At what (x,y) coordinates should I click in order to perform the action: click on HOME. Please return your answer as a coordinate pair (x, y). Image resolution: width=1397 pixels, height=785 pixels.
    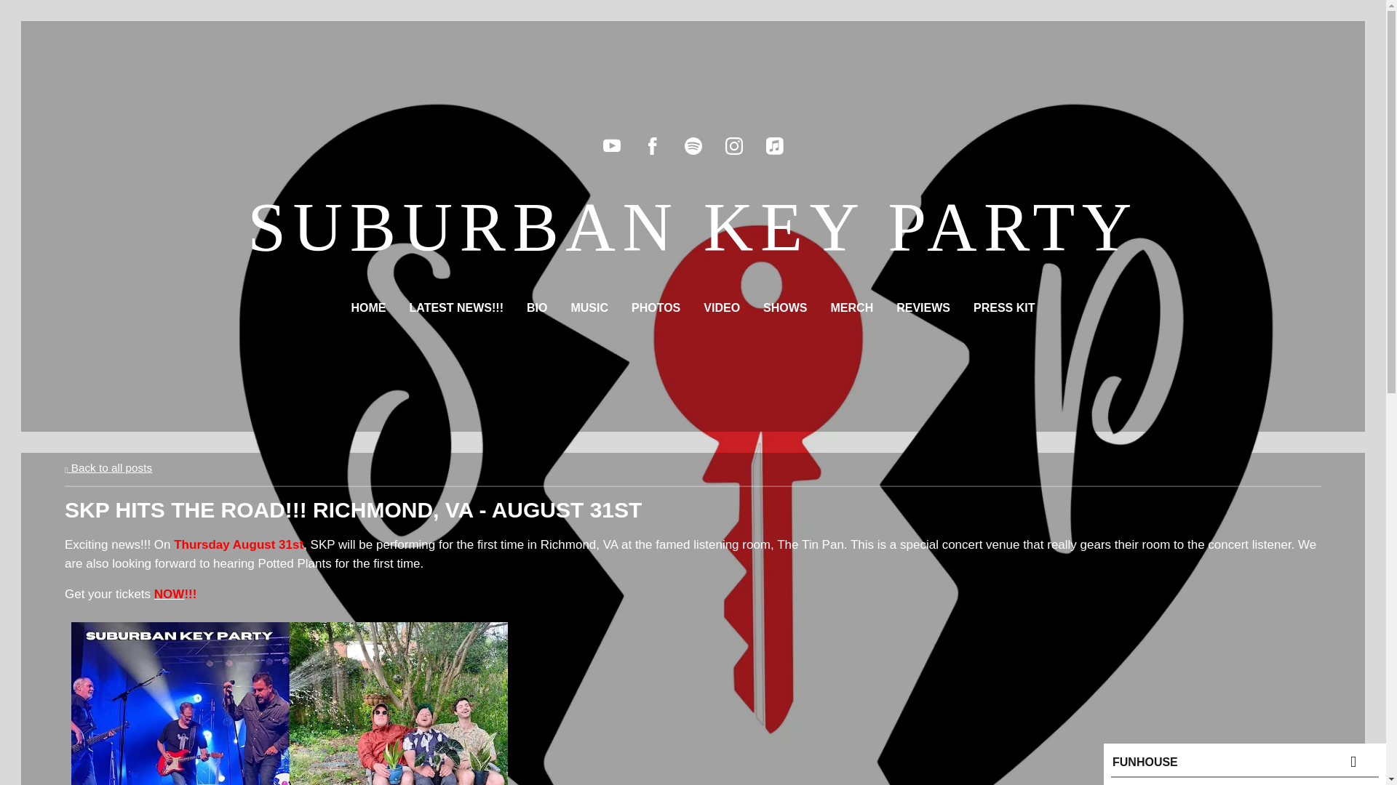
    Looking at the image, I should click on (369, 308).